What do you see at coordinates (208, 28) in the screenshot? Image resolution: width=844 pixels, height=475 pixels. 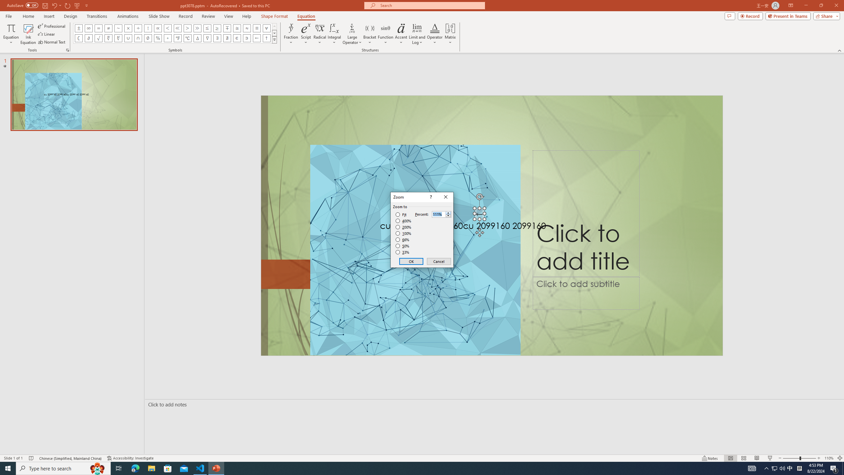 I see `Equation Symbol Less Than or Equal To` at bounding box center [208, 28].